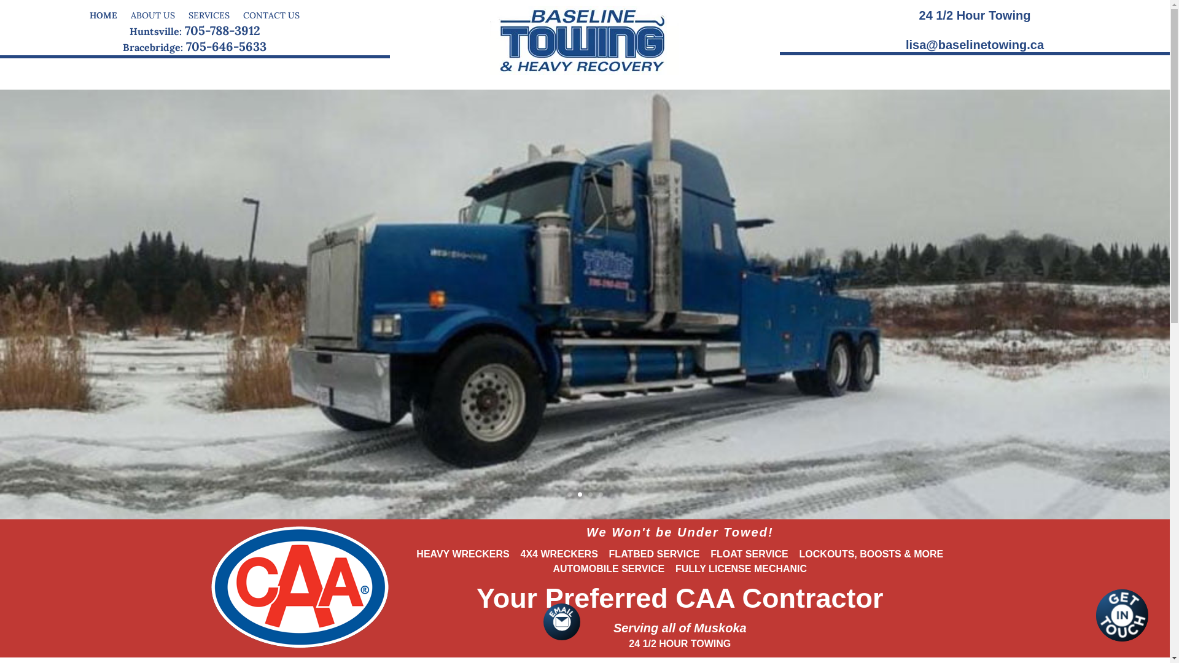  I want to click on ABOUT US, so click(153, 12).